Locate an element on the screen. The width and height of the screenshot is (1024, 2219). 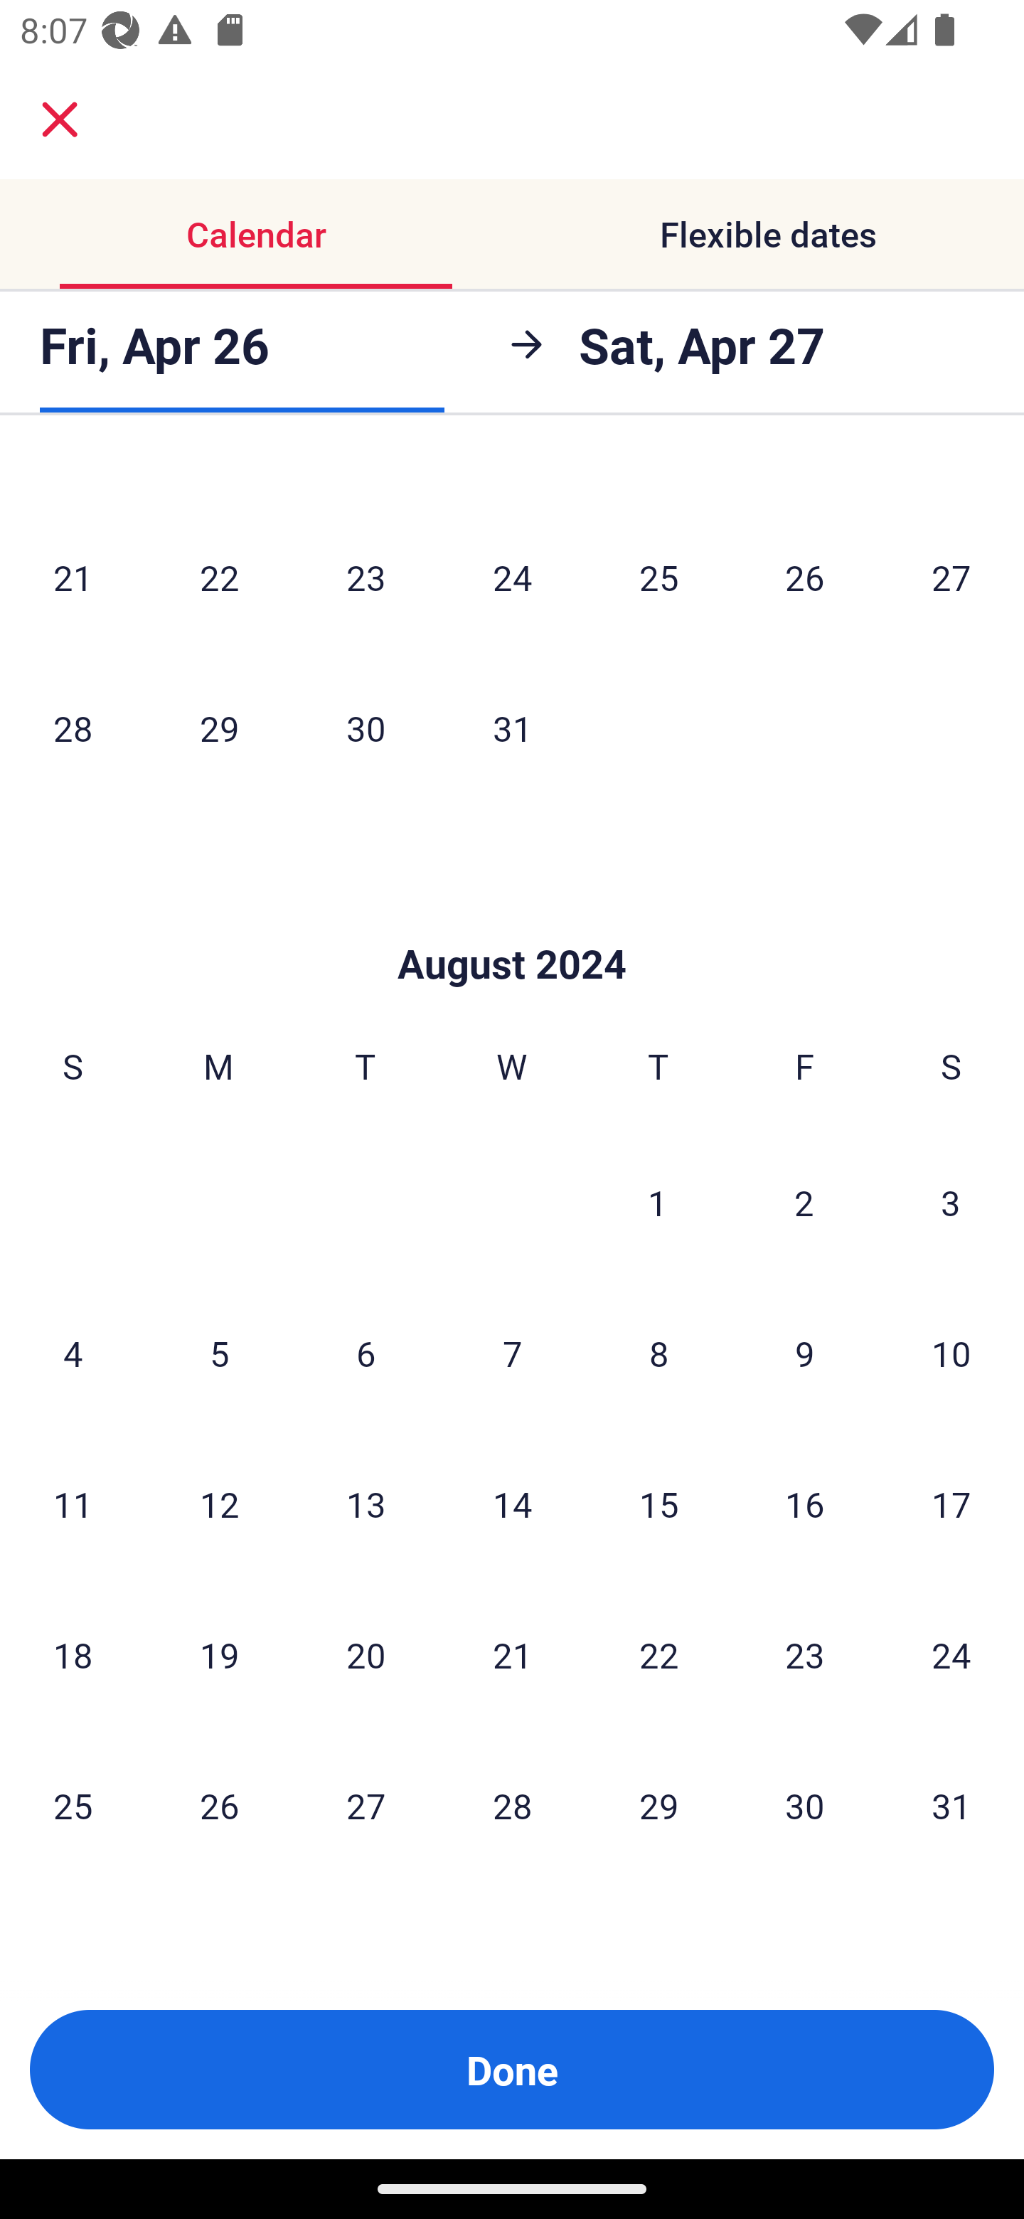
4 Sunday, August 4, 2024 is located at coordinates (73, 1353).